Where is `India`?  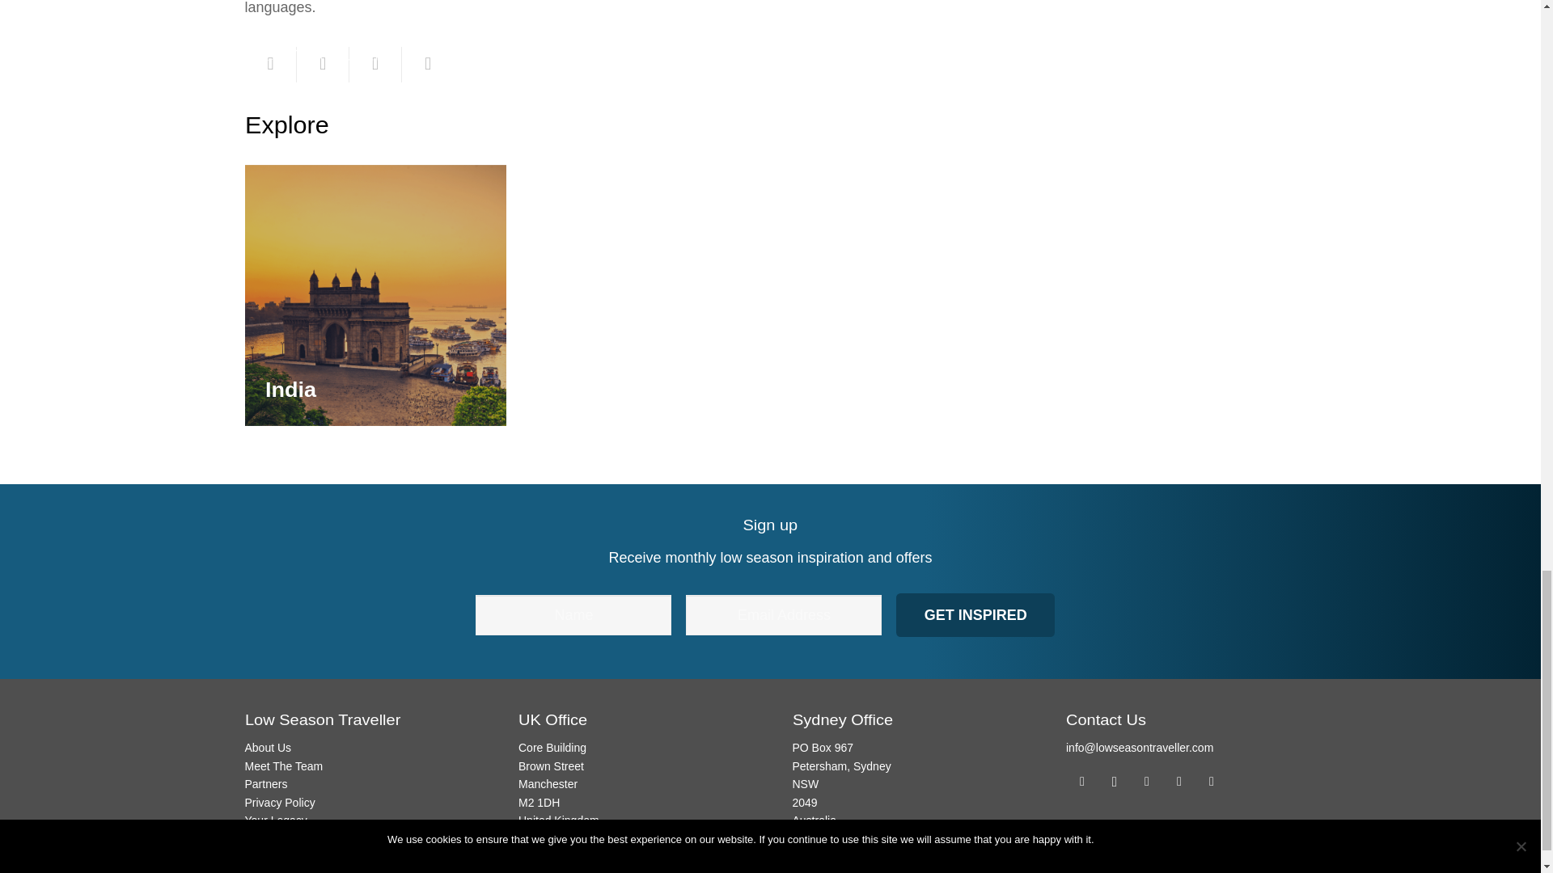 India is located at coordinates (291, 390).